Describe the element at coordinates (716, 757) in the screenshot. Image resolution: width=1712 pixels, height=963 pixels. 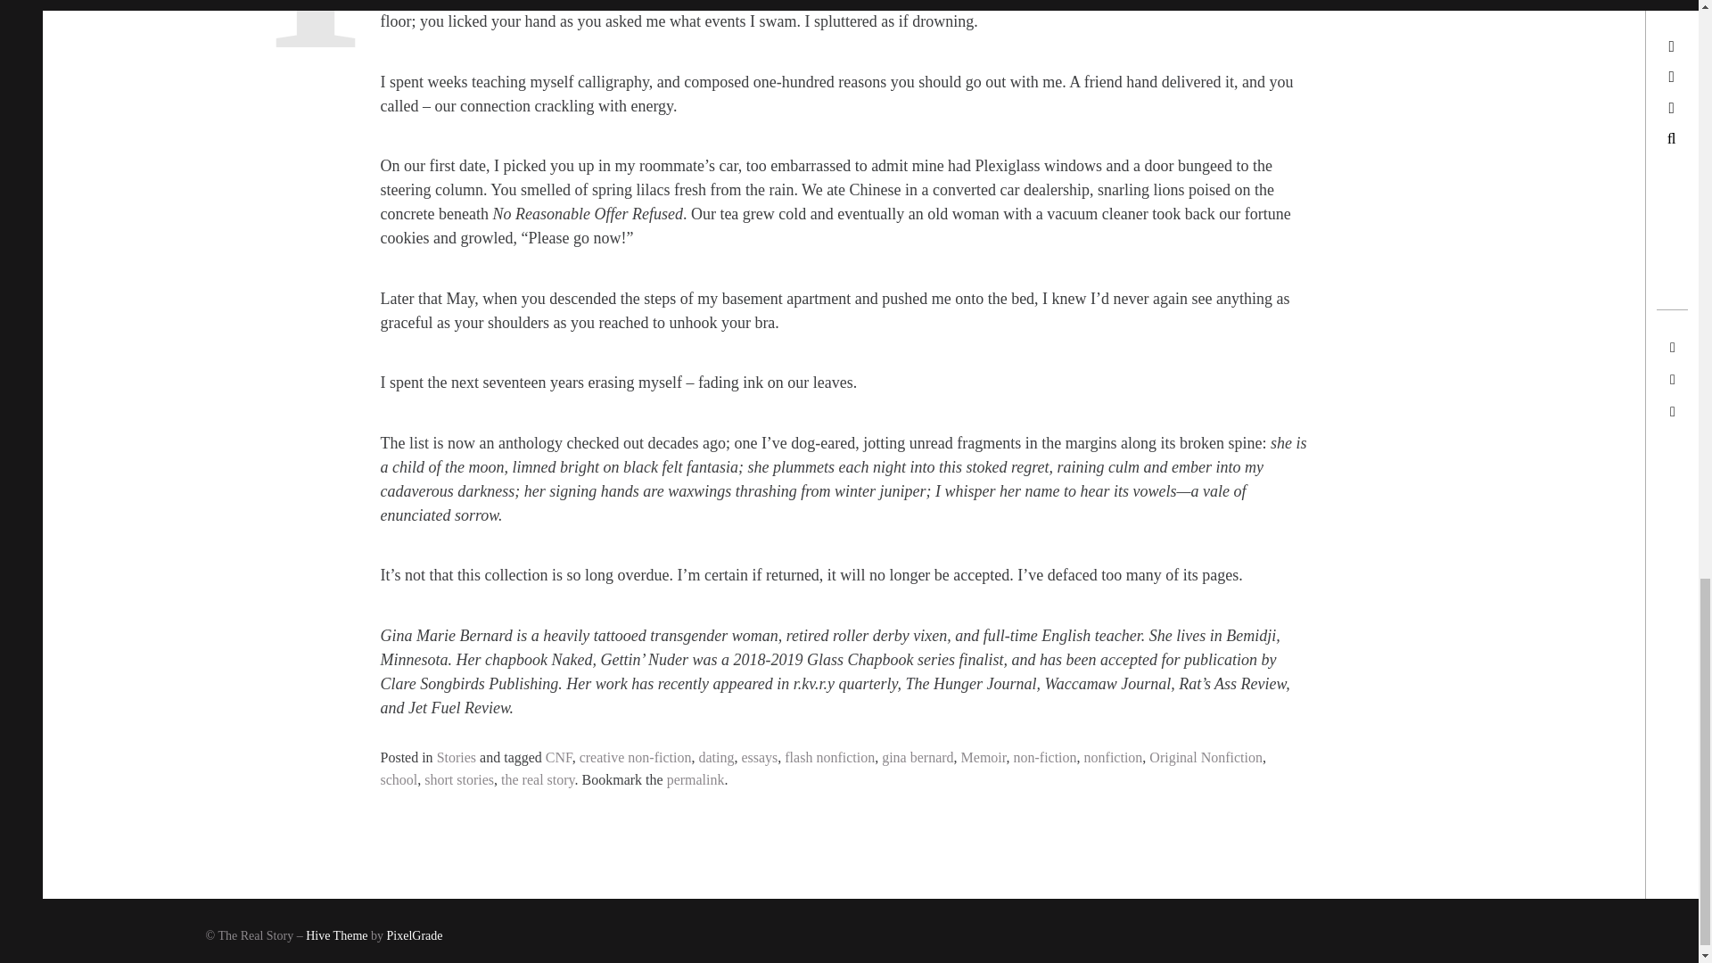
I see `dating` at that location.